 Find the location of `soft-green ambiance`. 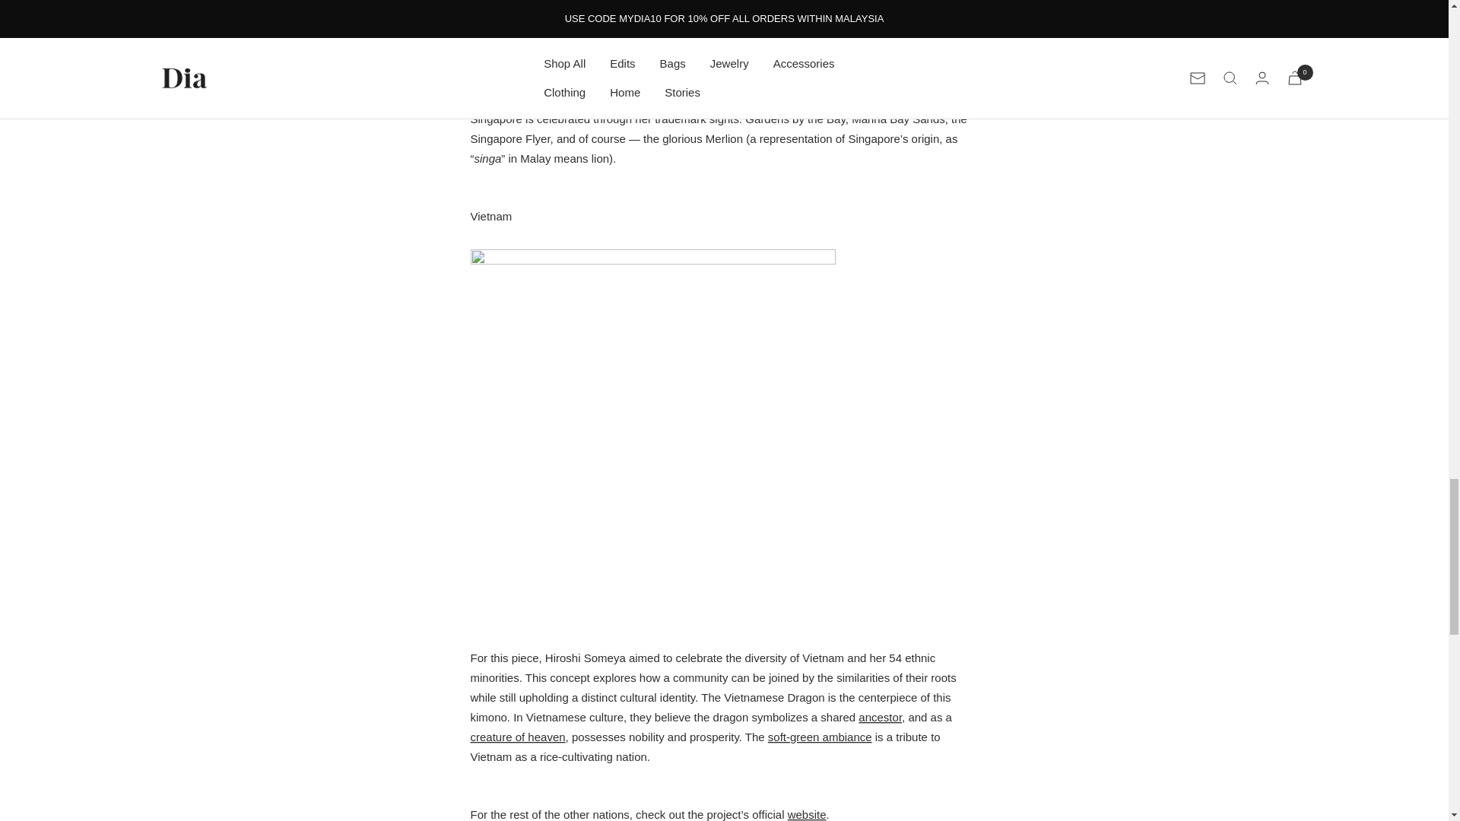

soft-green ambiance is located at coordinates (820, 737).